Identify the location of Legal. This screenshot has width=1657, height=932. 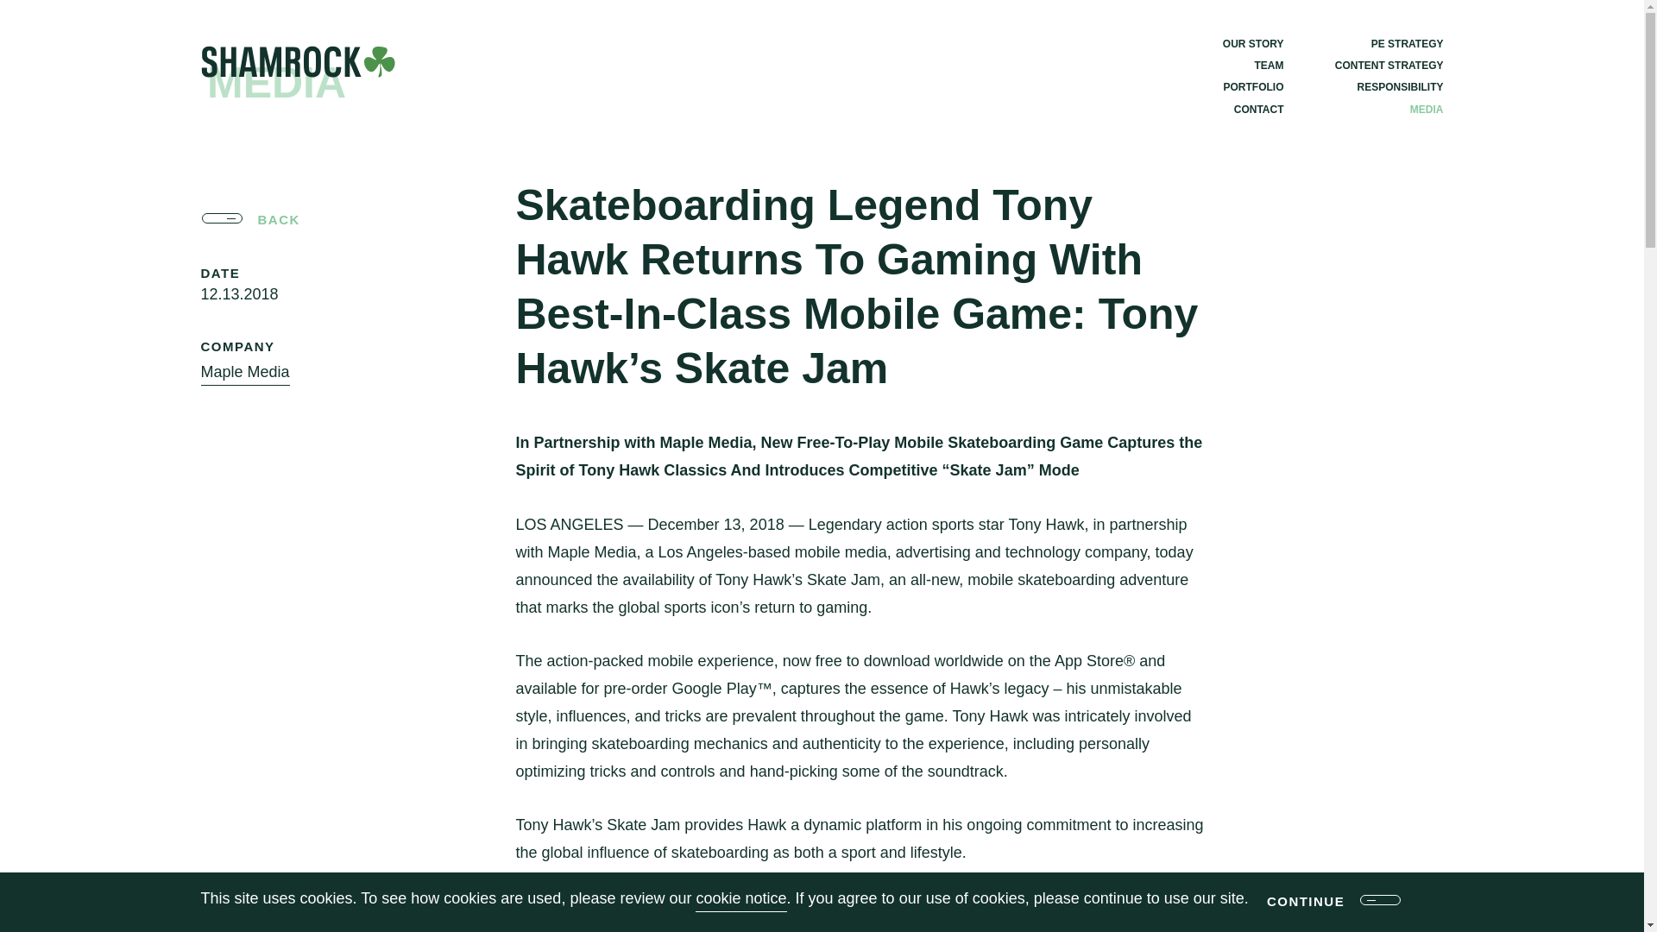
(816, 858).